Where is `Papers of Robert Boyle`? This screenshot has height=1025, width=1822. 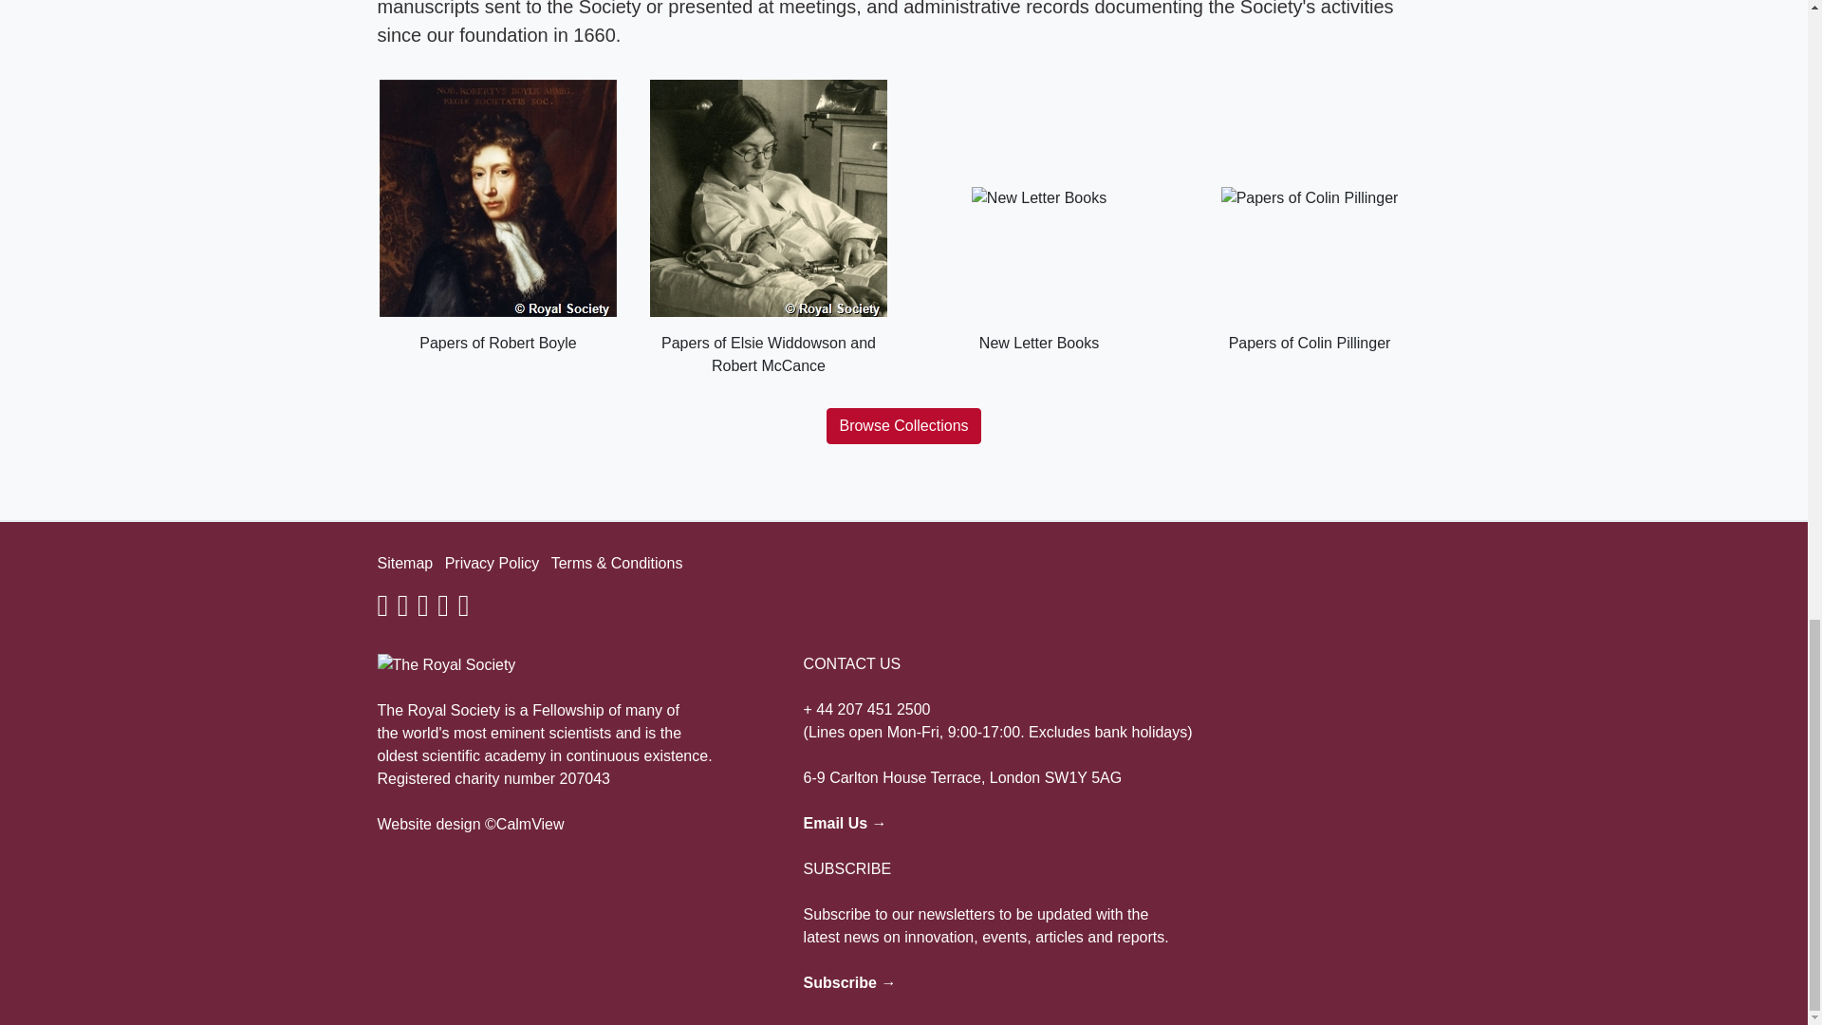
Papers of Robert Boyle is located at coordinates (497, 216).